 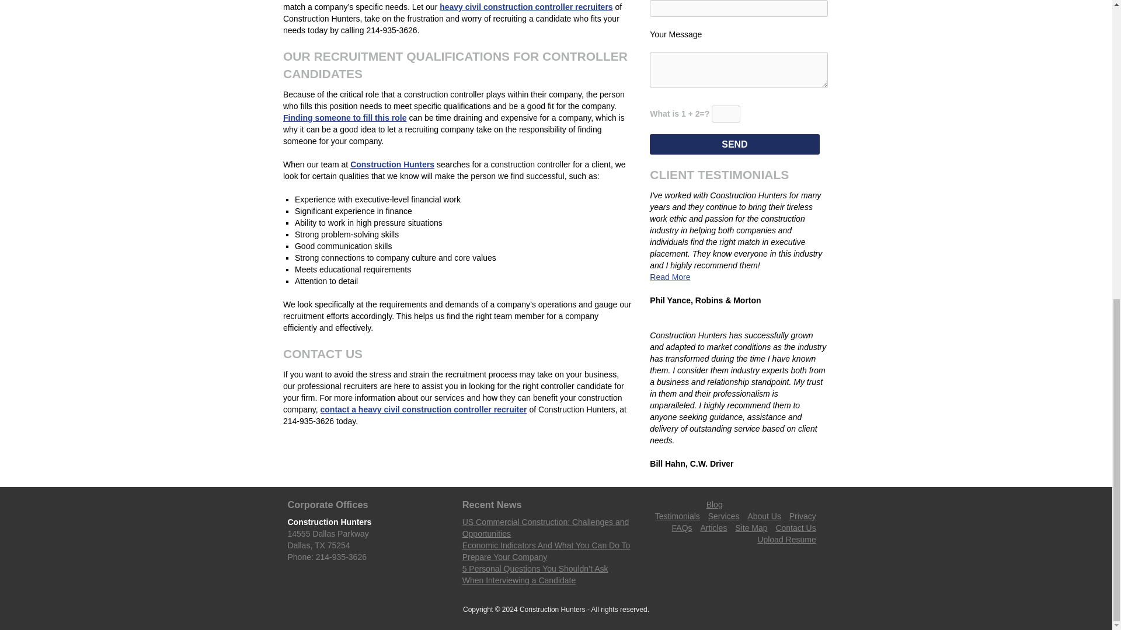 I want to click on Contact Us, so click(x=795, y=527).